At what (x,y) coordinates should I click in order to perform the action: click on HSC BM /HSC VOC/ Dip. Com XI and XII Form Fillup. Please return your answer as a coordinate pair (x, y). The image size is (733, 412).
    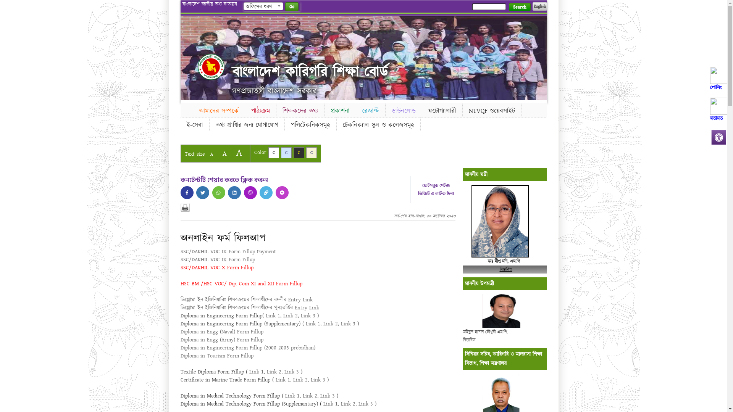
    Looking at the image, I should click on (241, 284).